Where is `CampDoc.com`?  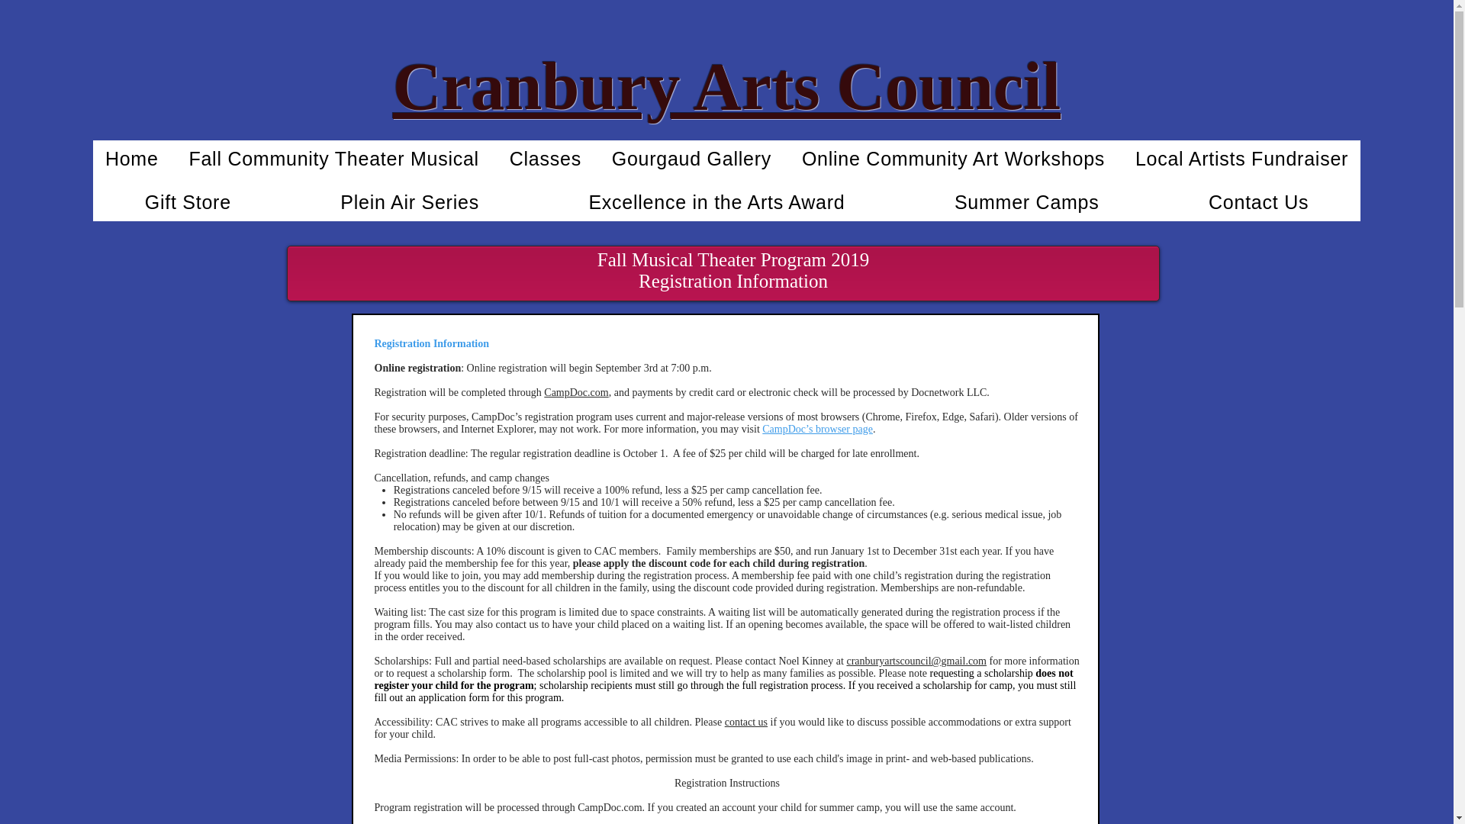
CampDoc.com is located at coordinates (575, 392).